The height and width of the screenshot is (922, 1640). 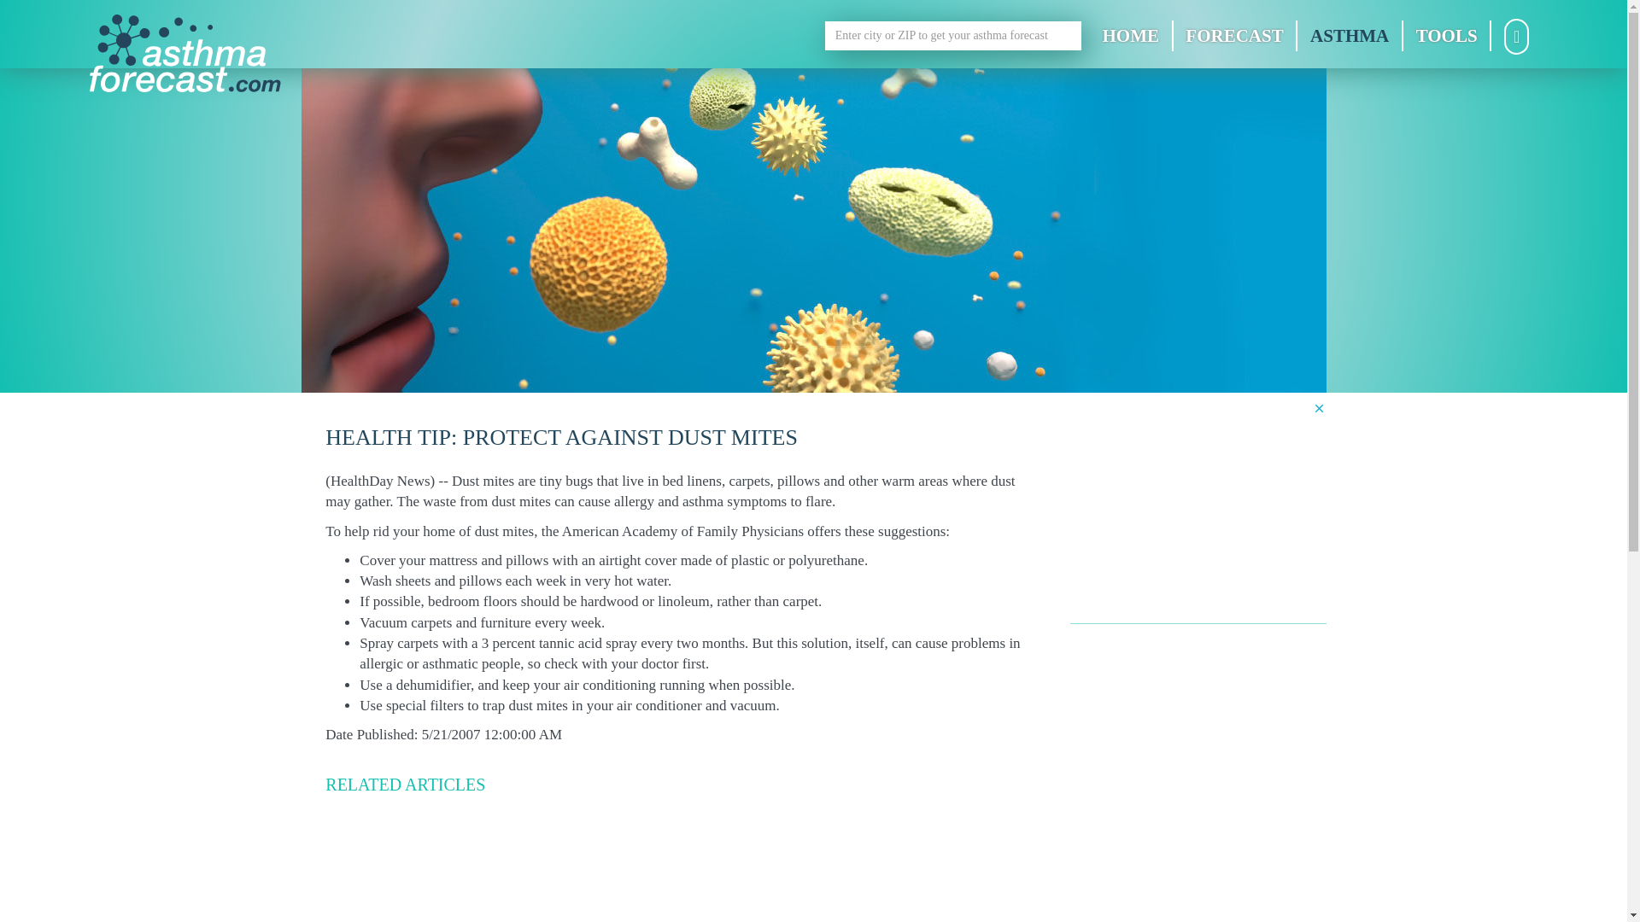 I want to click on FORECAST, so click(x=1236, y=36).